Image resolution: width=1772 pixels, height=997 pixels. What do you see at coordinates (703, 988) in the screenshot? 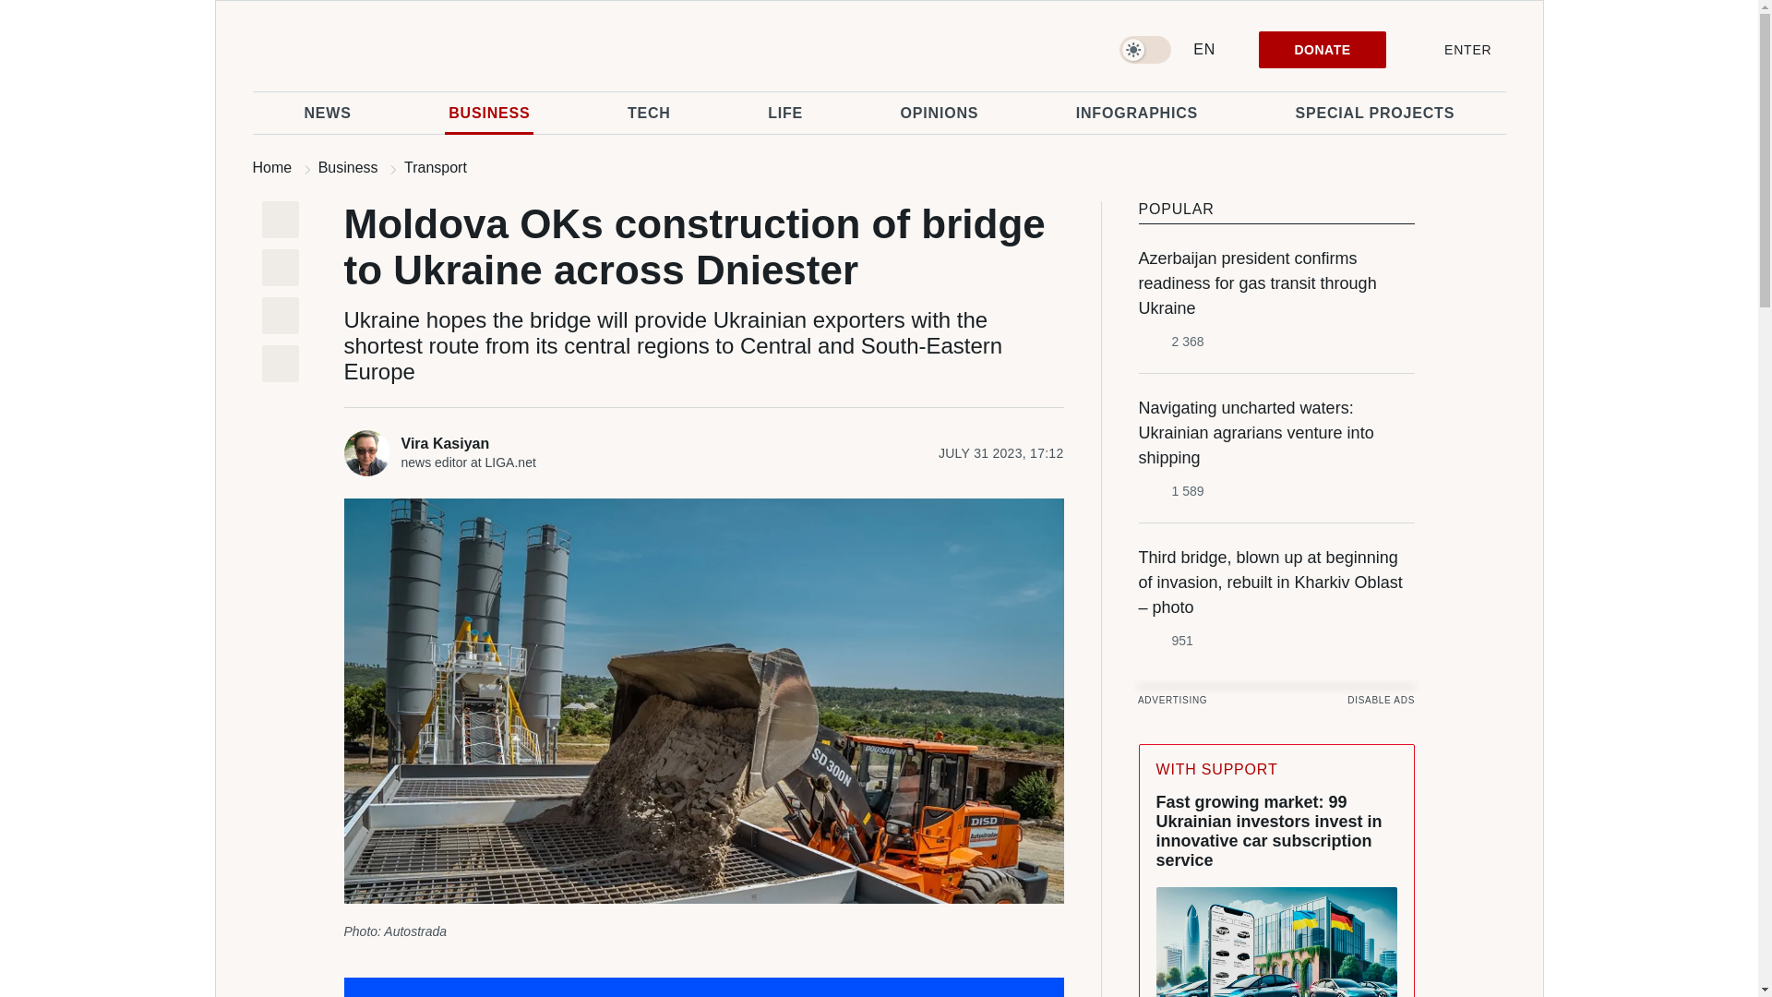
I see `Fuel Ukrainian journalists with a cup of coffee` at bounding box center [703, 988].